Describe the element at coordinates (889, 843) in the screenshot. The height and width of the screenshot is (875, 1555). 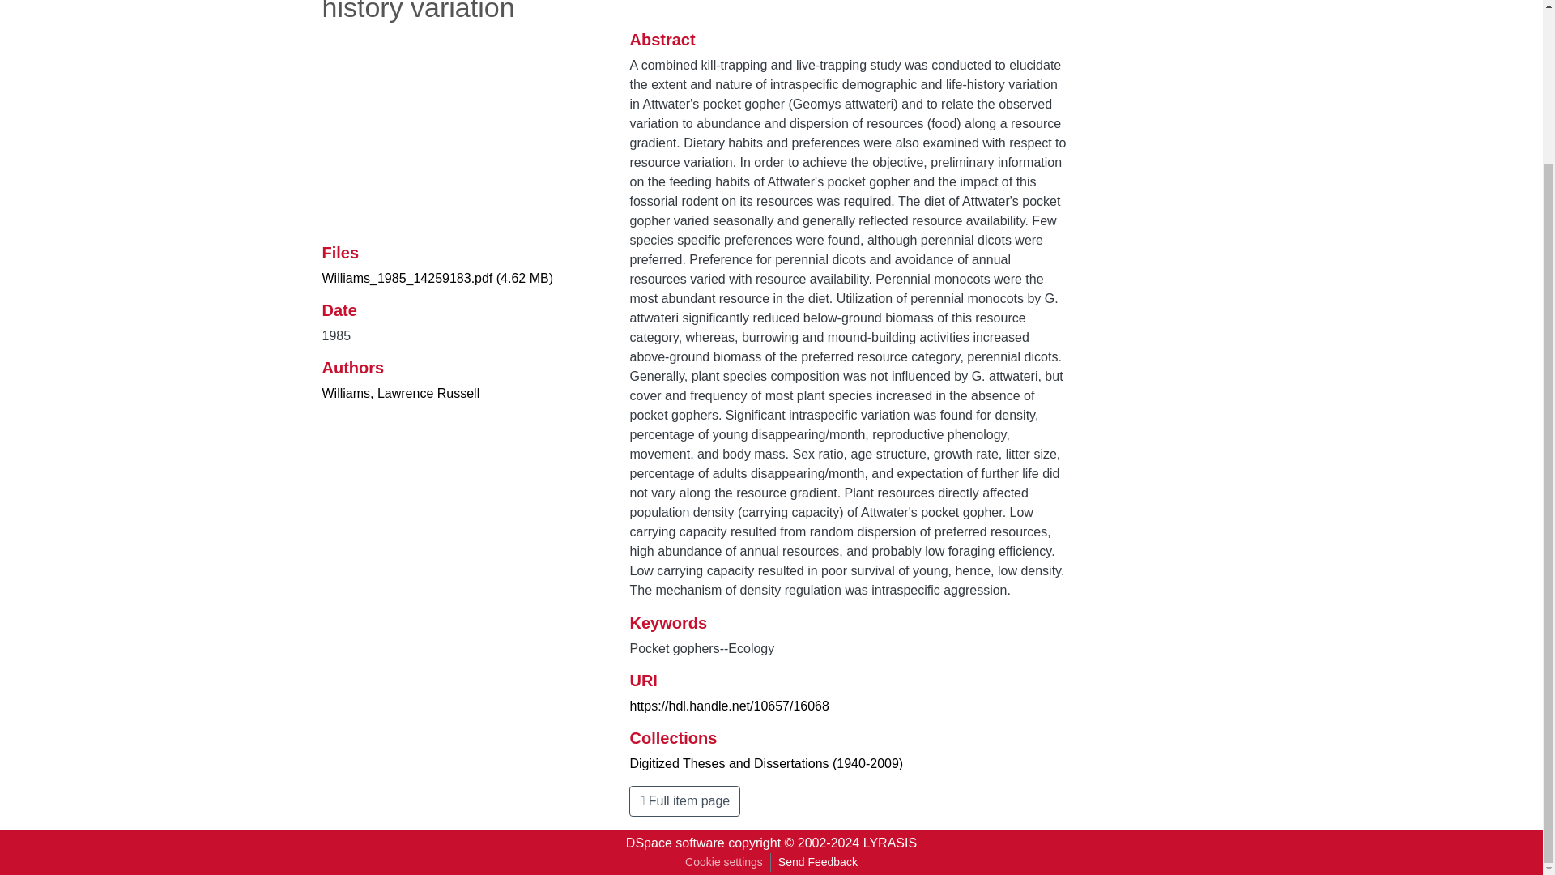
I see `LYRASIS` at that location.